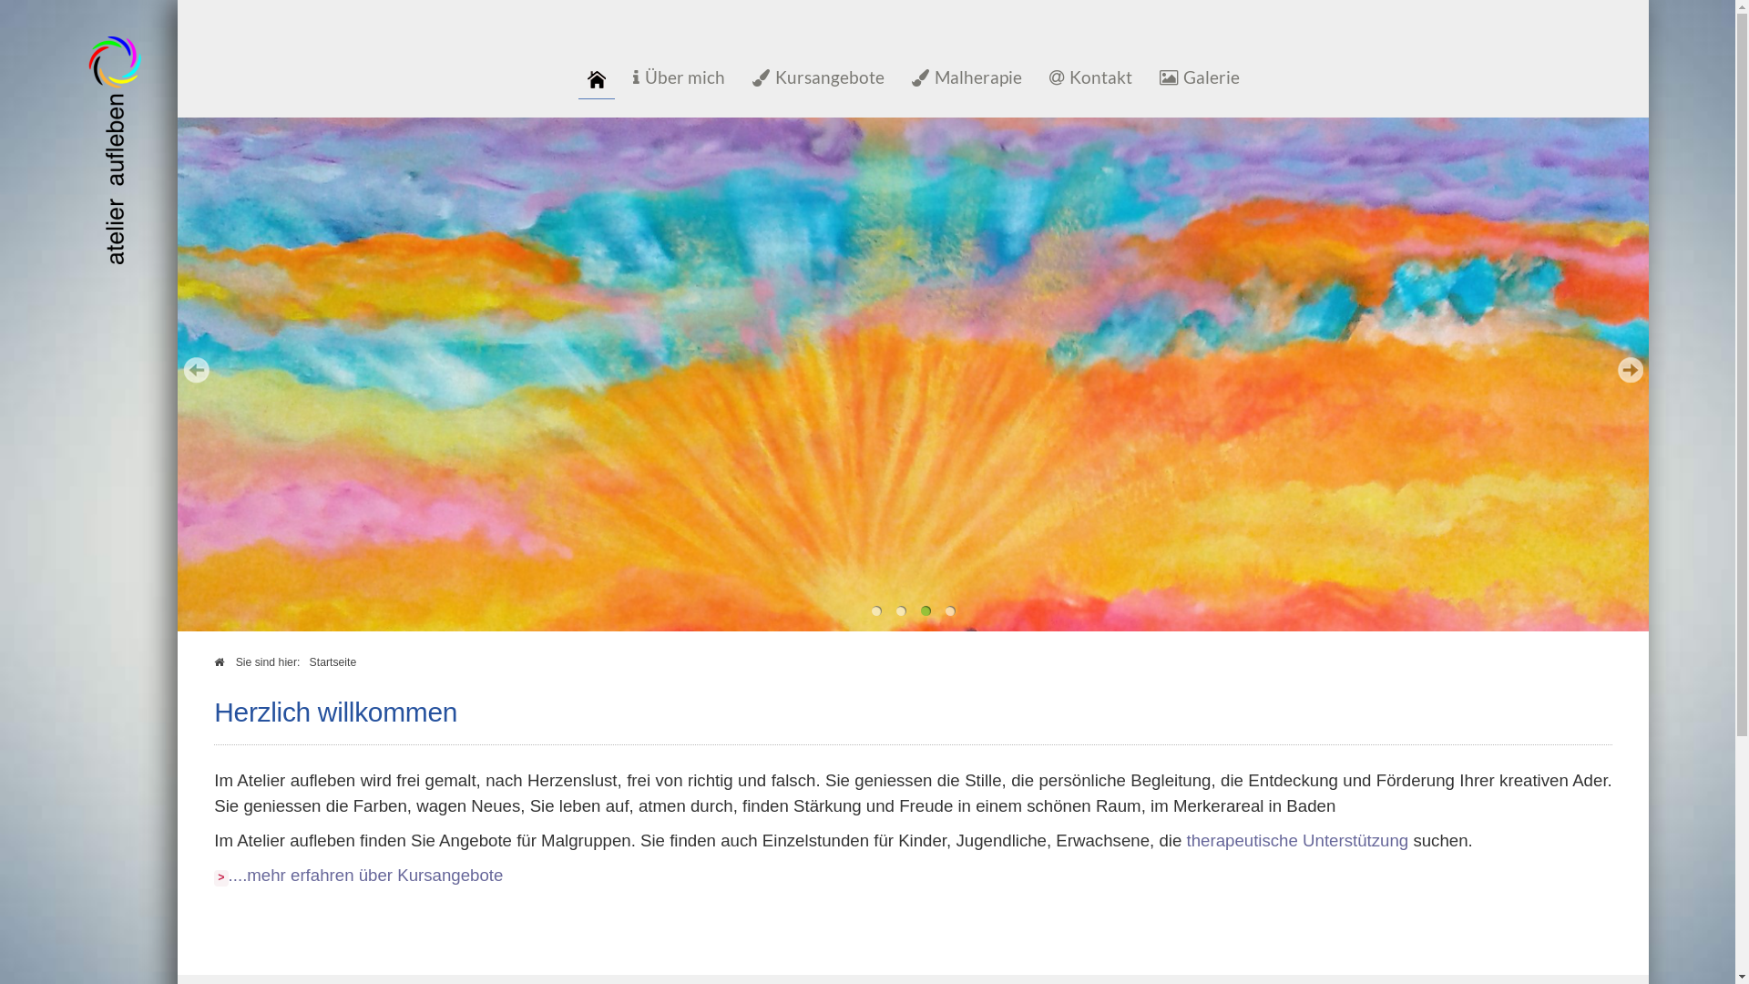 Image resolution: width=1749 pixels, height=984 pixels. Describe the element at coordinates (818, 80) in the screenshot. I see `Kursangebote` at that location.